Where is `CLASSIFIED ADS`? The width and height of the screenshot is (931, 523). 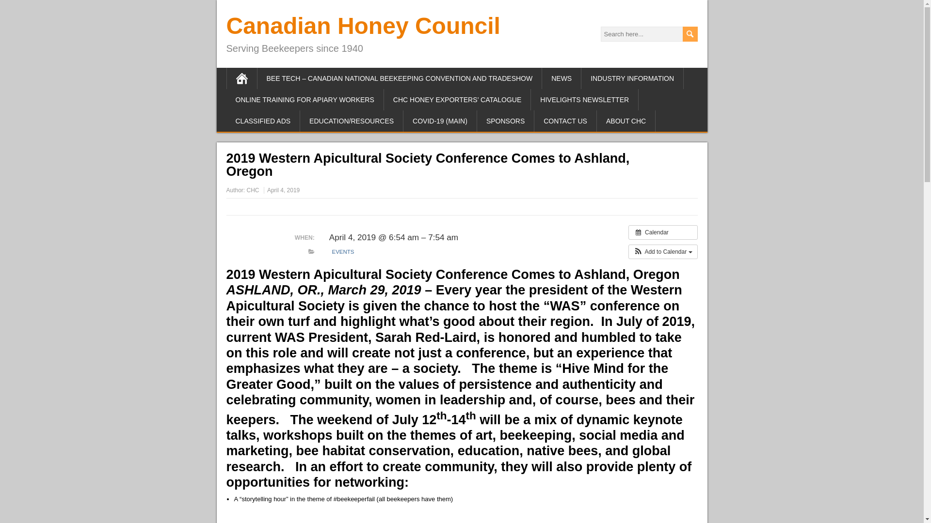
CLASSIFIED ADS is located at coordinates (263, 121).